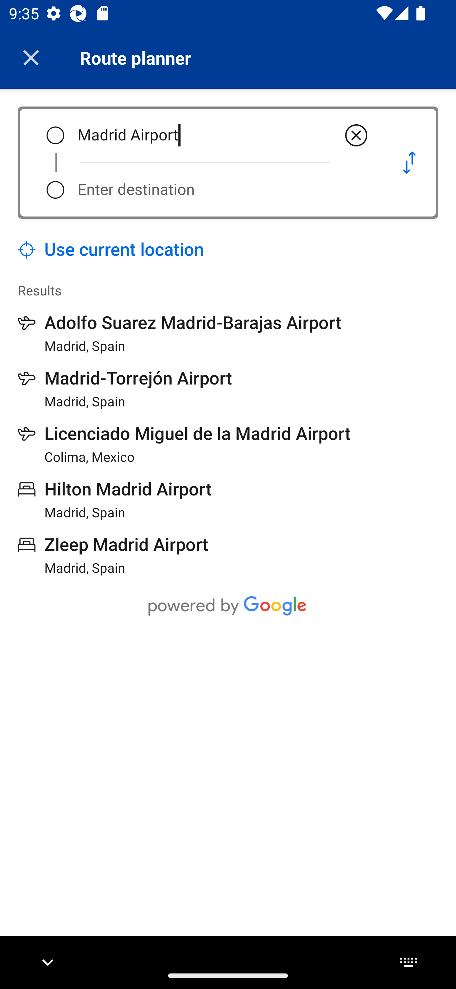 This screenshot has width=456, height=989. What do you see at coordinates (180, 333) in the screenshot?
I see `Adolfo Suarez Madrid-Barajas Airport Madrid, Spain` at bounding box center [180, 333].